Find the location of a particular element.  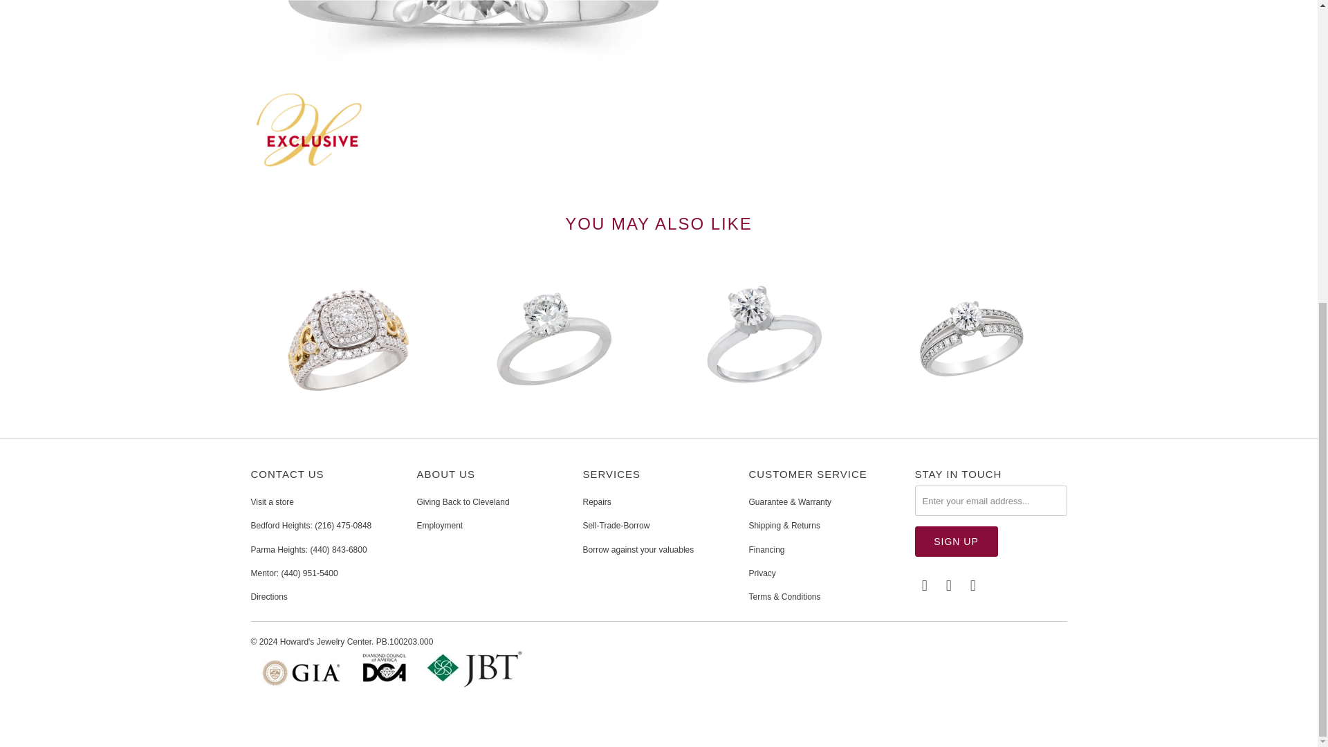

Howard's Jewelry Center on Pinterest is located at coordinates (949, 585).